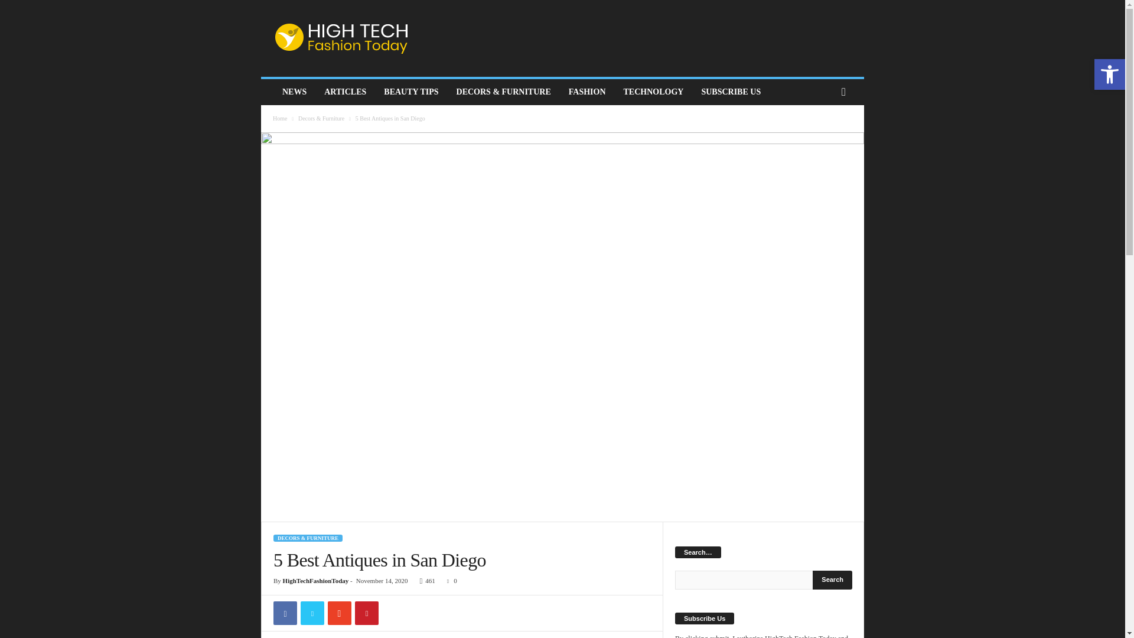 This screenshot has height=638, width=1134. I want to click on Search, so click(833, 580).